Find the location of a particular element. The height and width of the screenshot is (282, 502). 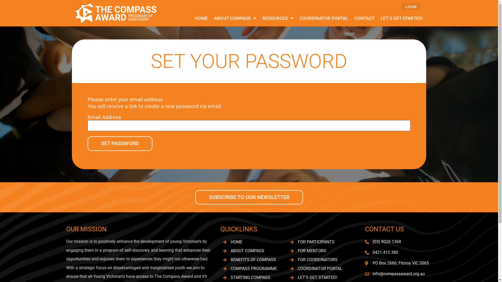

ABOUT COMPASS is located at coordinates (235, 18).